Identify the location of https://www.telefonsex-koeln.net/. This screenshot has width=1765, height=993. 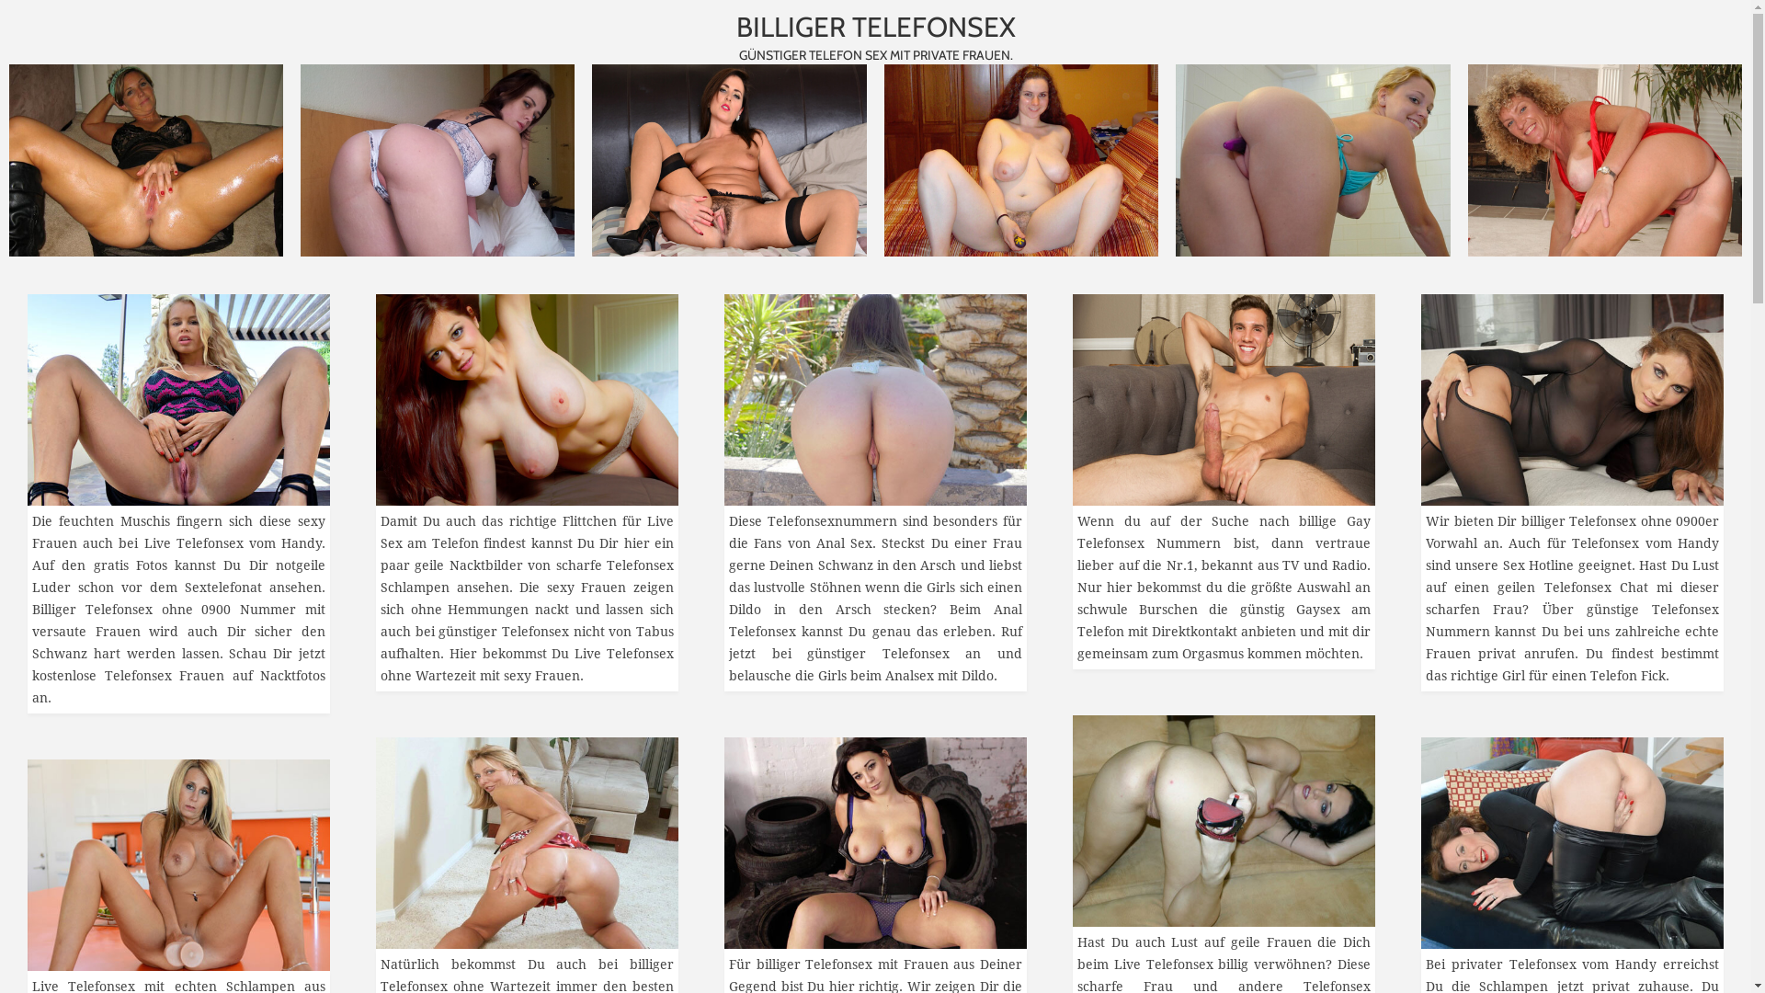
(1224, 821).